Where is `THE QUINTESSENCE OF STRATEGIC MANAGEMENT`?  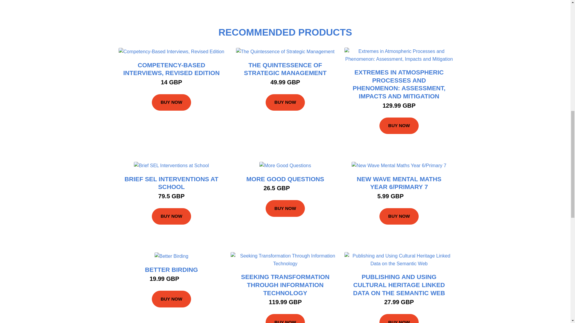 THE QUINTESSENCE OF STRATEGIC MANAGEMENT is located at coordinates (285, 69).